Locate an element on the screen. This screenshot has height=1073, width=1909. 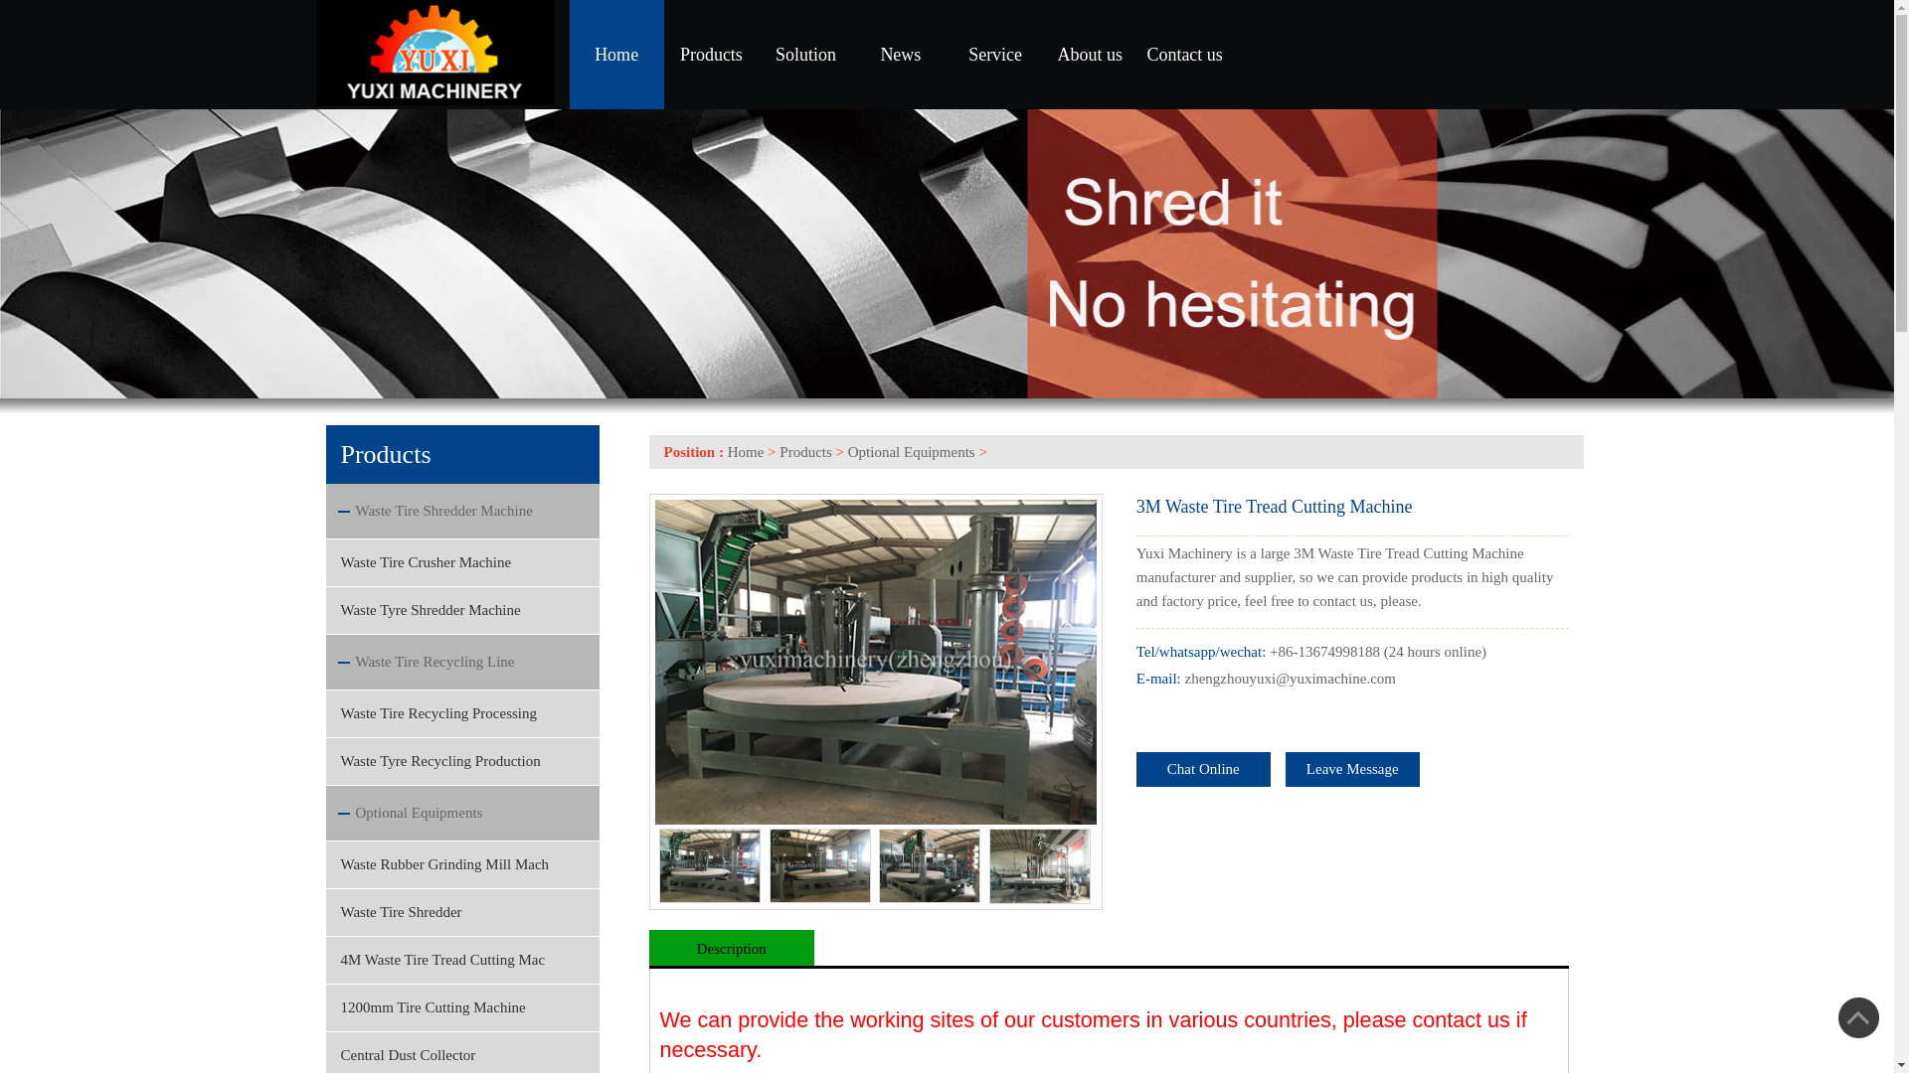
Waste Tire Shredder Machine is located at coordinates (443, 511).